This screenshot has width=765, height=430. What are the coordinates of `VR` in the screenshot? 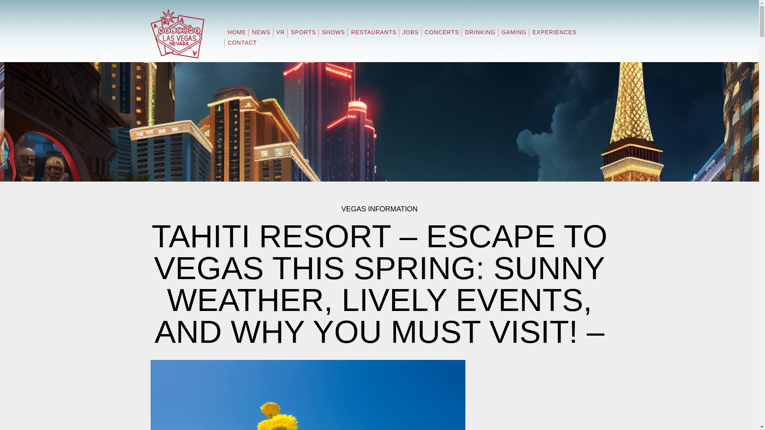 It's located at (280, 35).